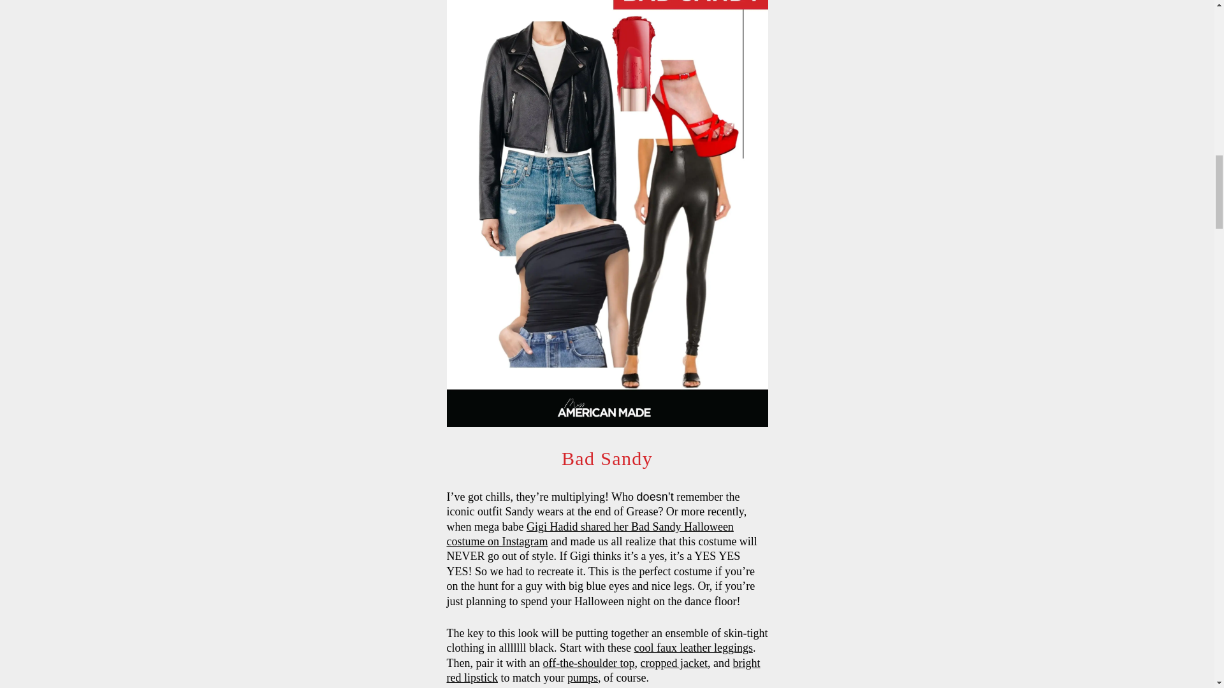  What do you see at coordinates (583, 678) in the screenshot?
I see `pumps` at bounding box center [583, 678].